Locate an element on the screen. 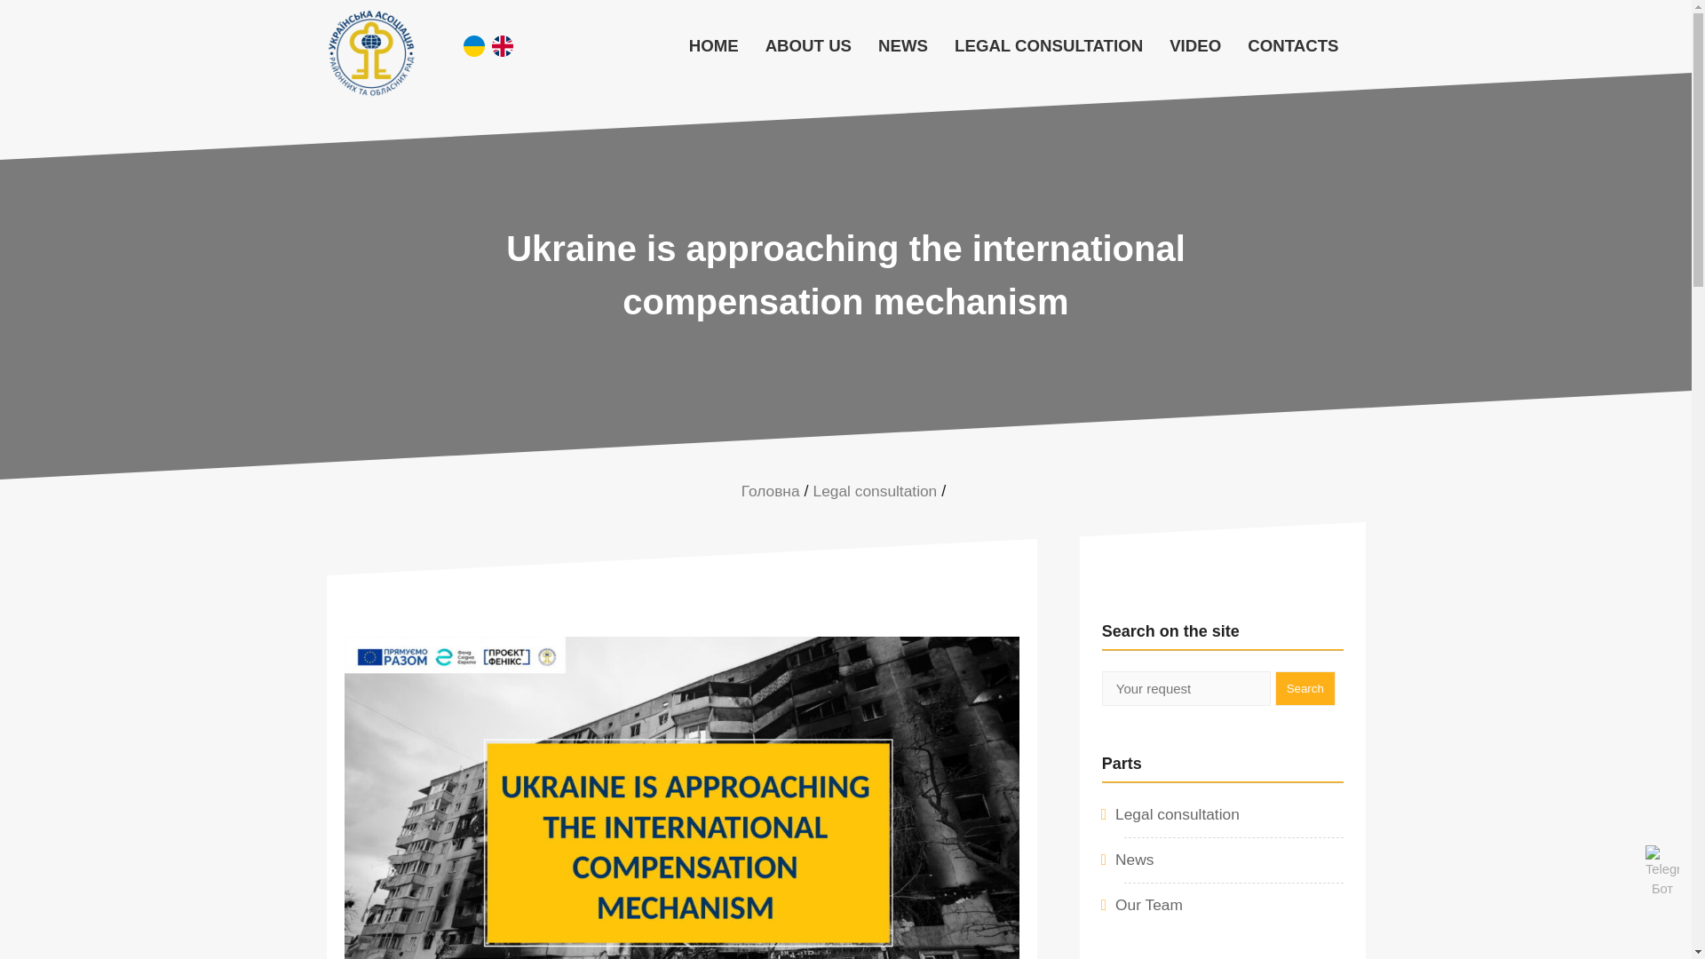  Search is located at coordinates (1305, 688).